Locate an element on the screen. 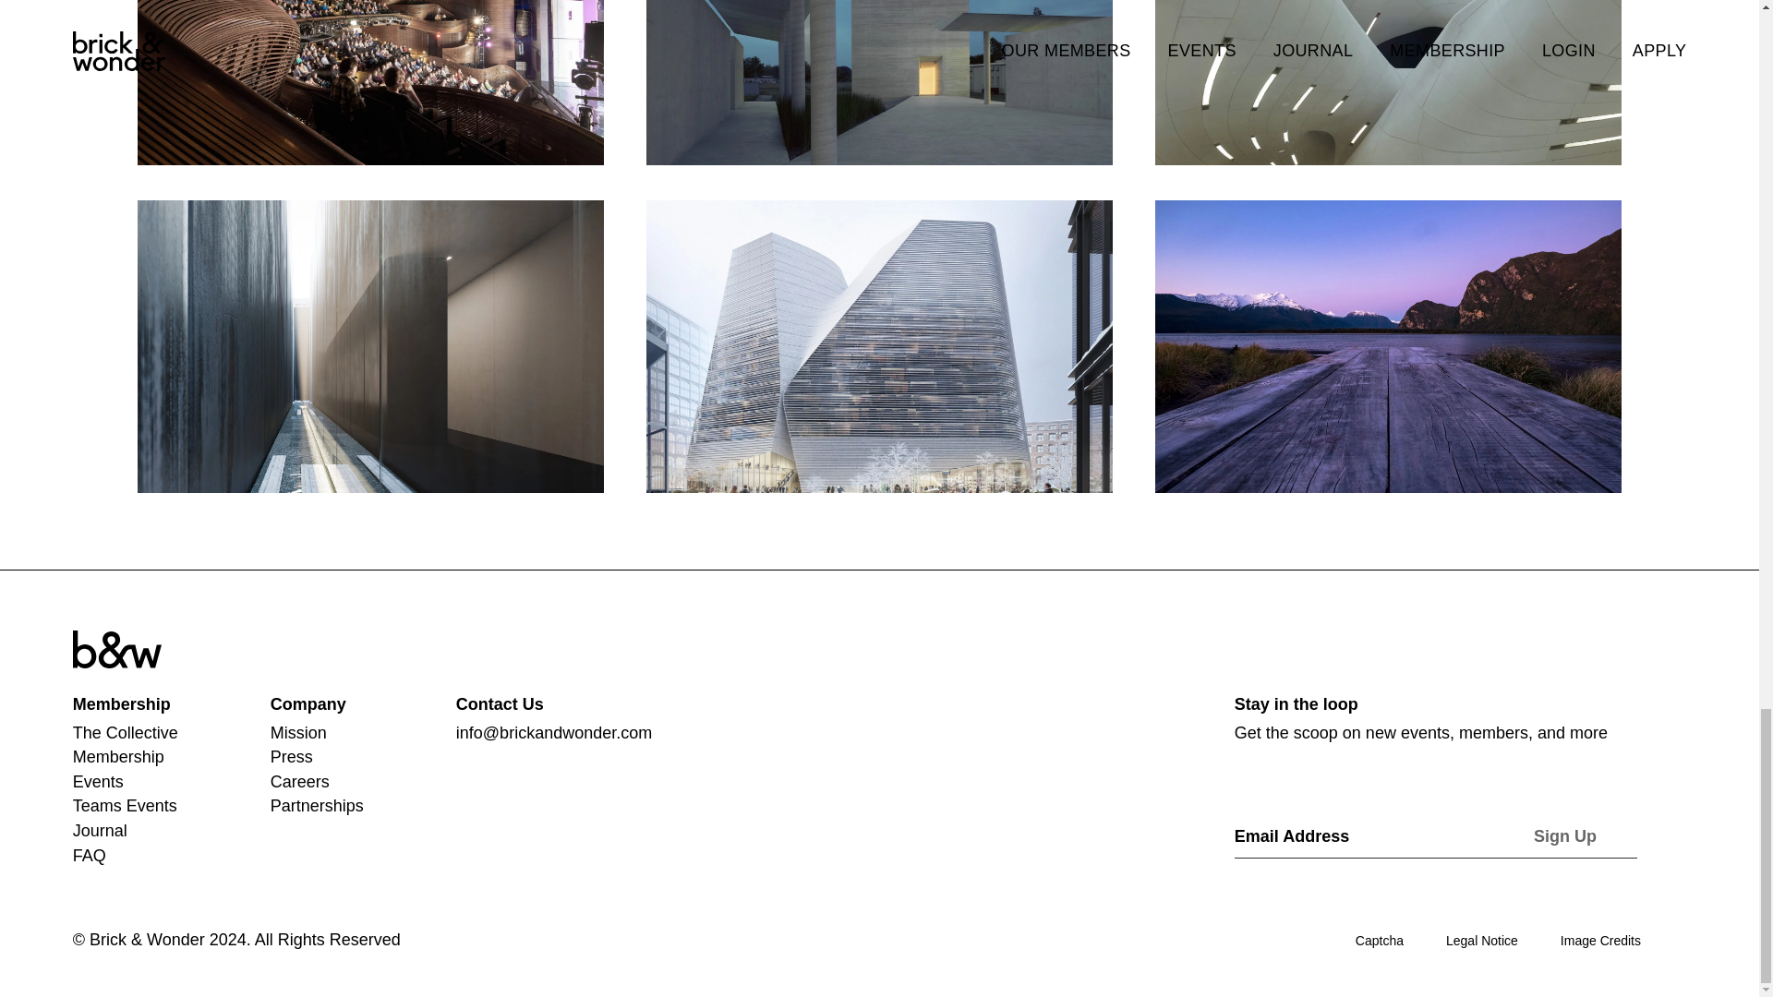 This screenshot has height=997, width=1773. Membership is located at coordinates (118, 757).